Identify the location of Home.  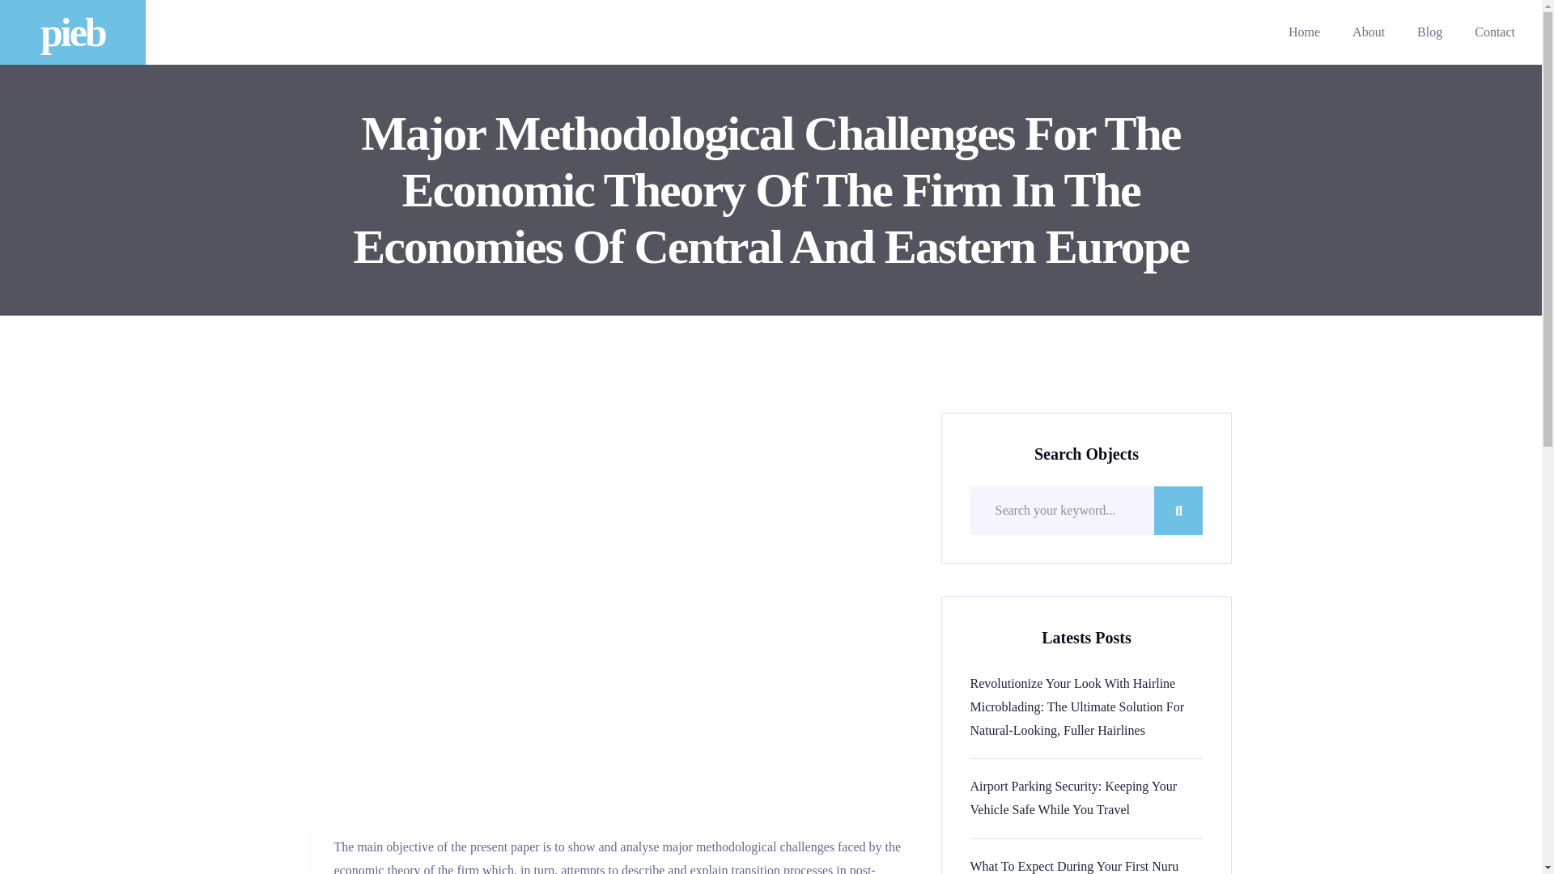
(1305, 32).